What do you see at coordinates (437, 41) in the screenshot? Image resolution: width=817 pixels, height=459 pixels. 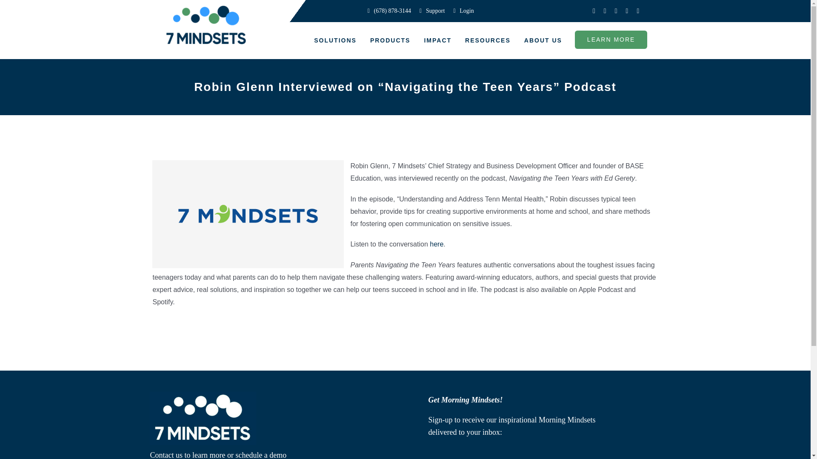 I see `IMPACT` at bounding box center [437, 41].